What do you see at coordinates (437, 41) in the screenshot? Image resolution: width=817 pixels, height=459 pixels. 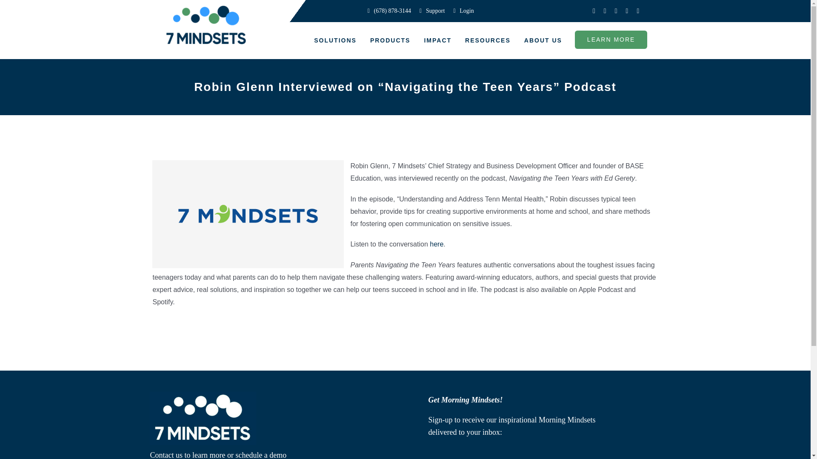 I see `IMPACT` at bounding box center [437, 41].